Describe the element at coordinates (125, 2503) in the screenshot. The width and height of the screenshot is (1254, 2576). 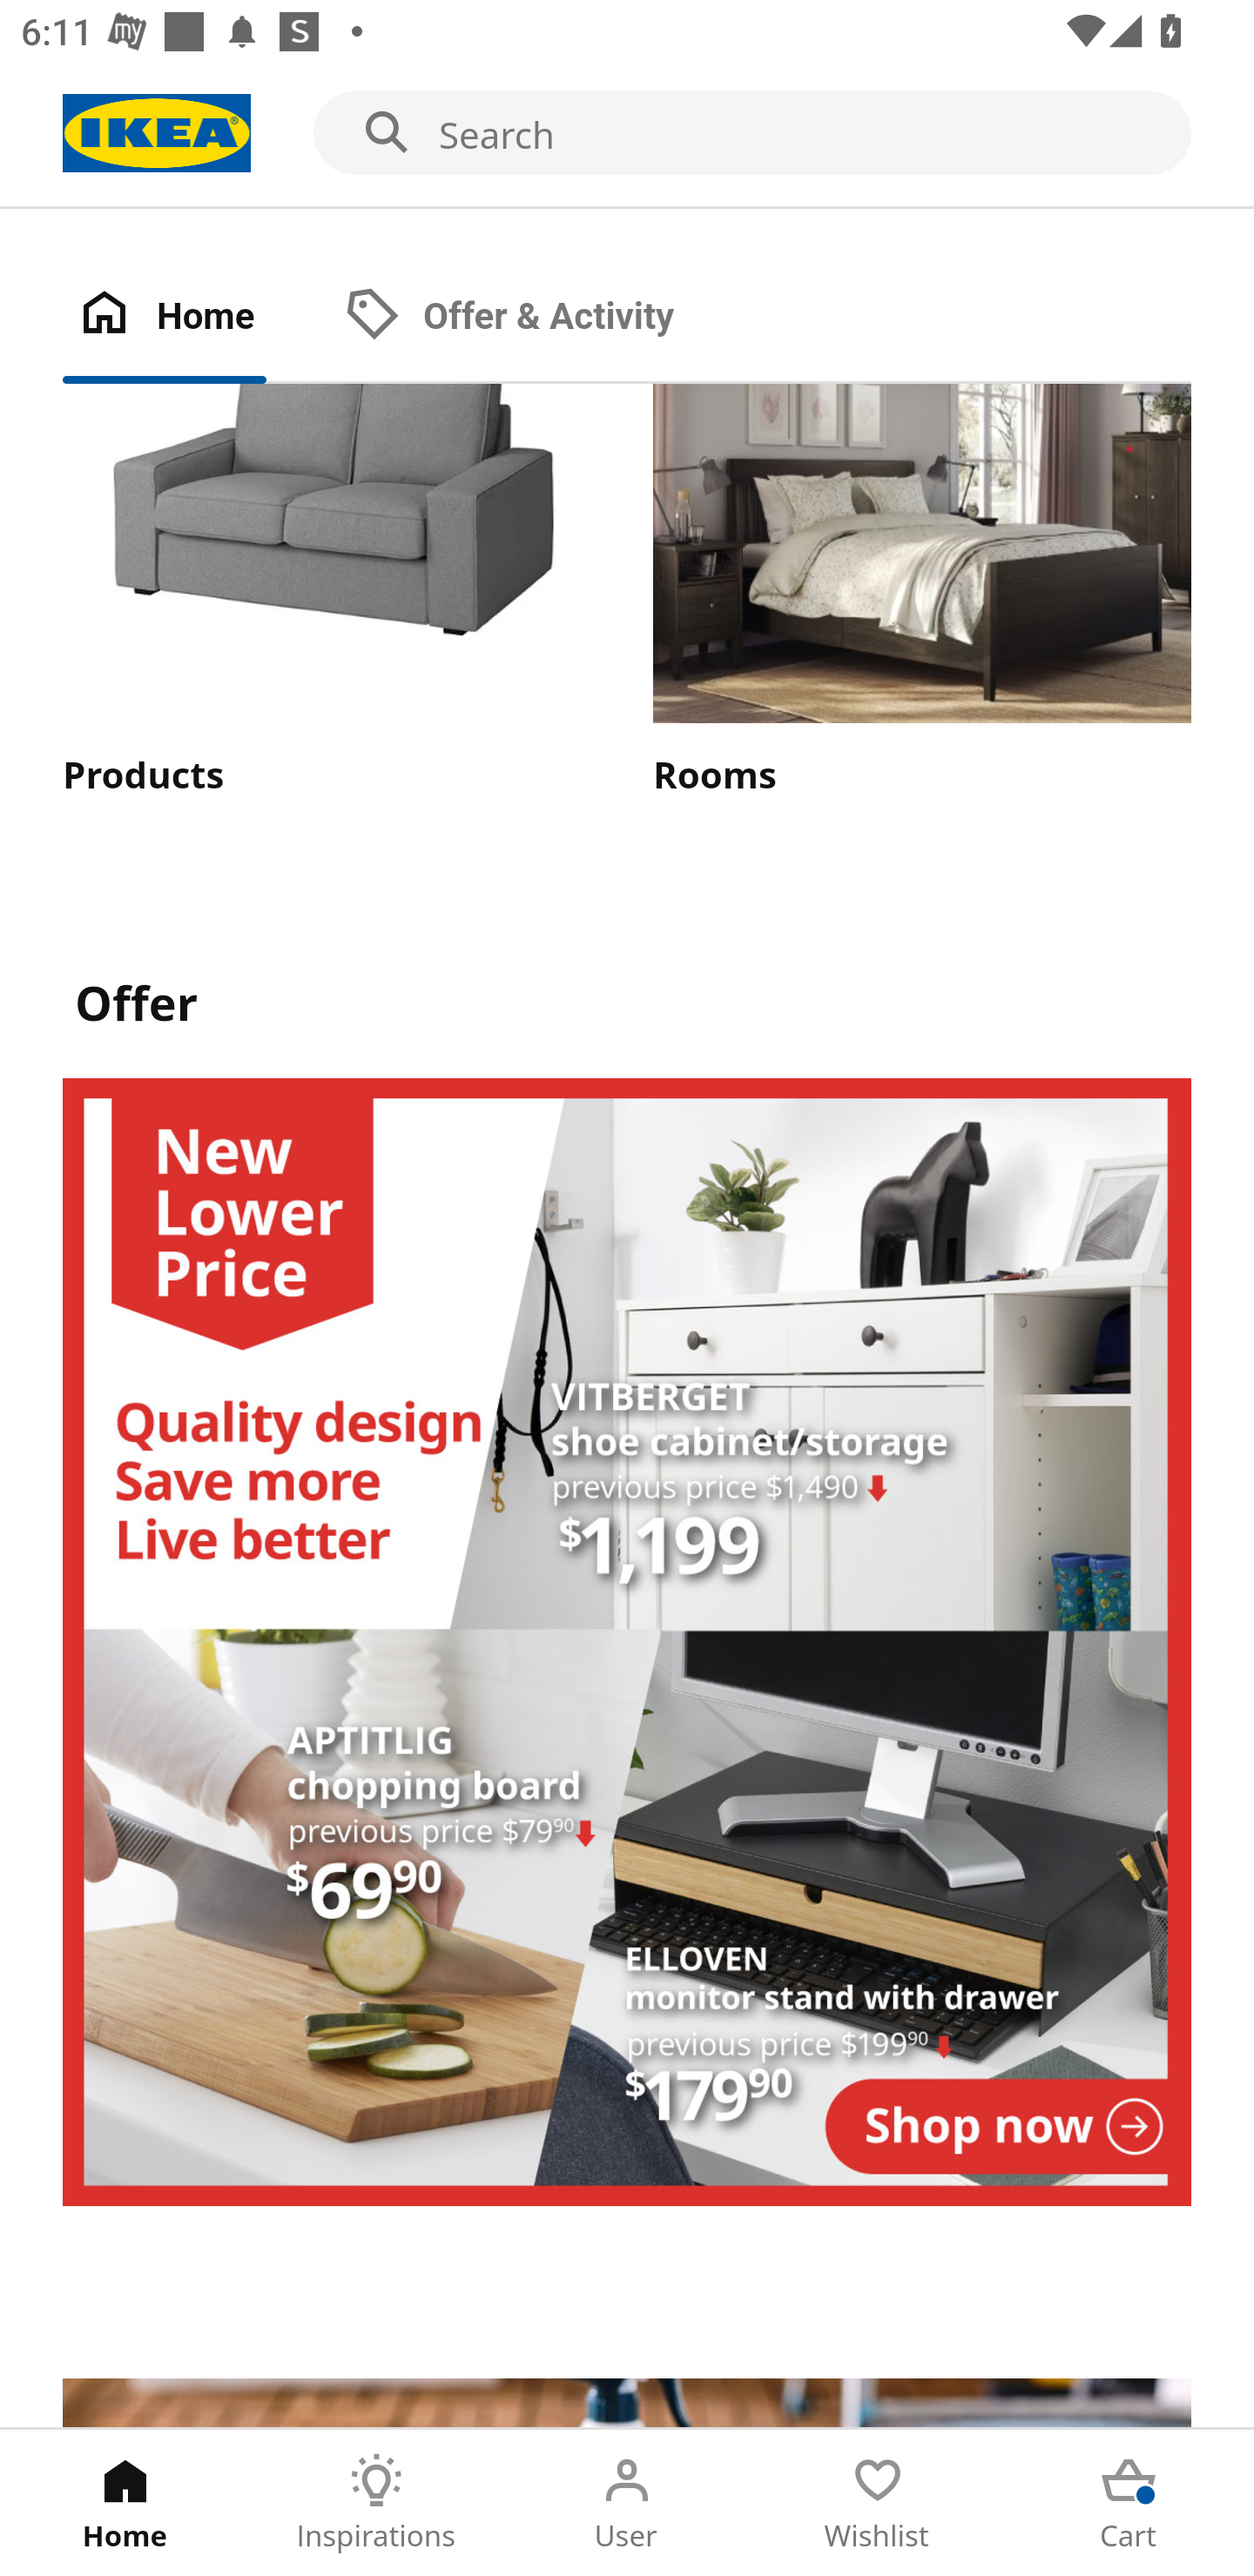
I see `Home
Tab 1 of 5` at that location.